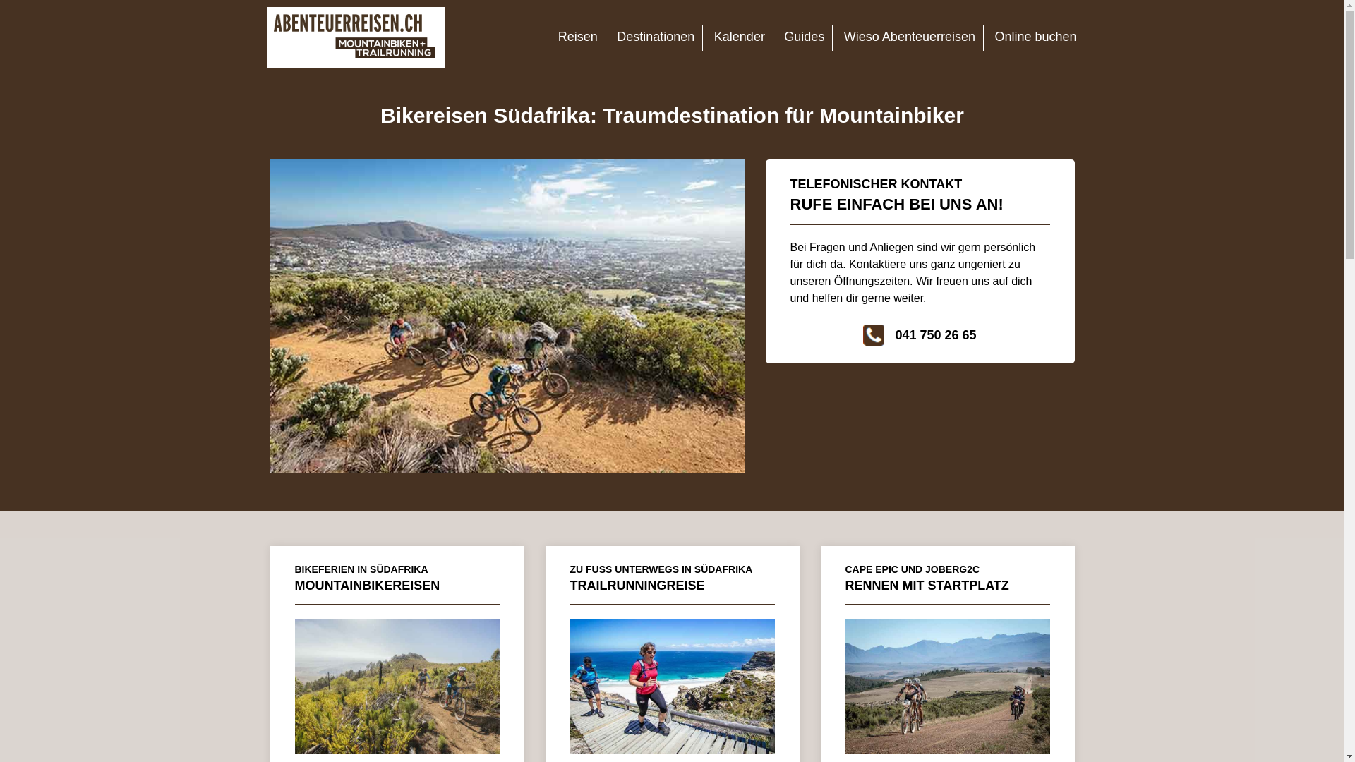  What do you see at coordinates (805, 37) in the screenshot?
I see `Guides` at bounding box center [805, 37].